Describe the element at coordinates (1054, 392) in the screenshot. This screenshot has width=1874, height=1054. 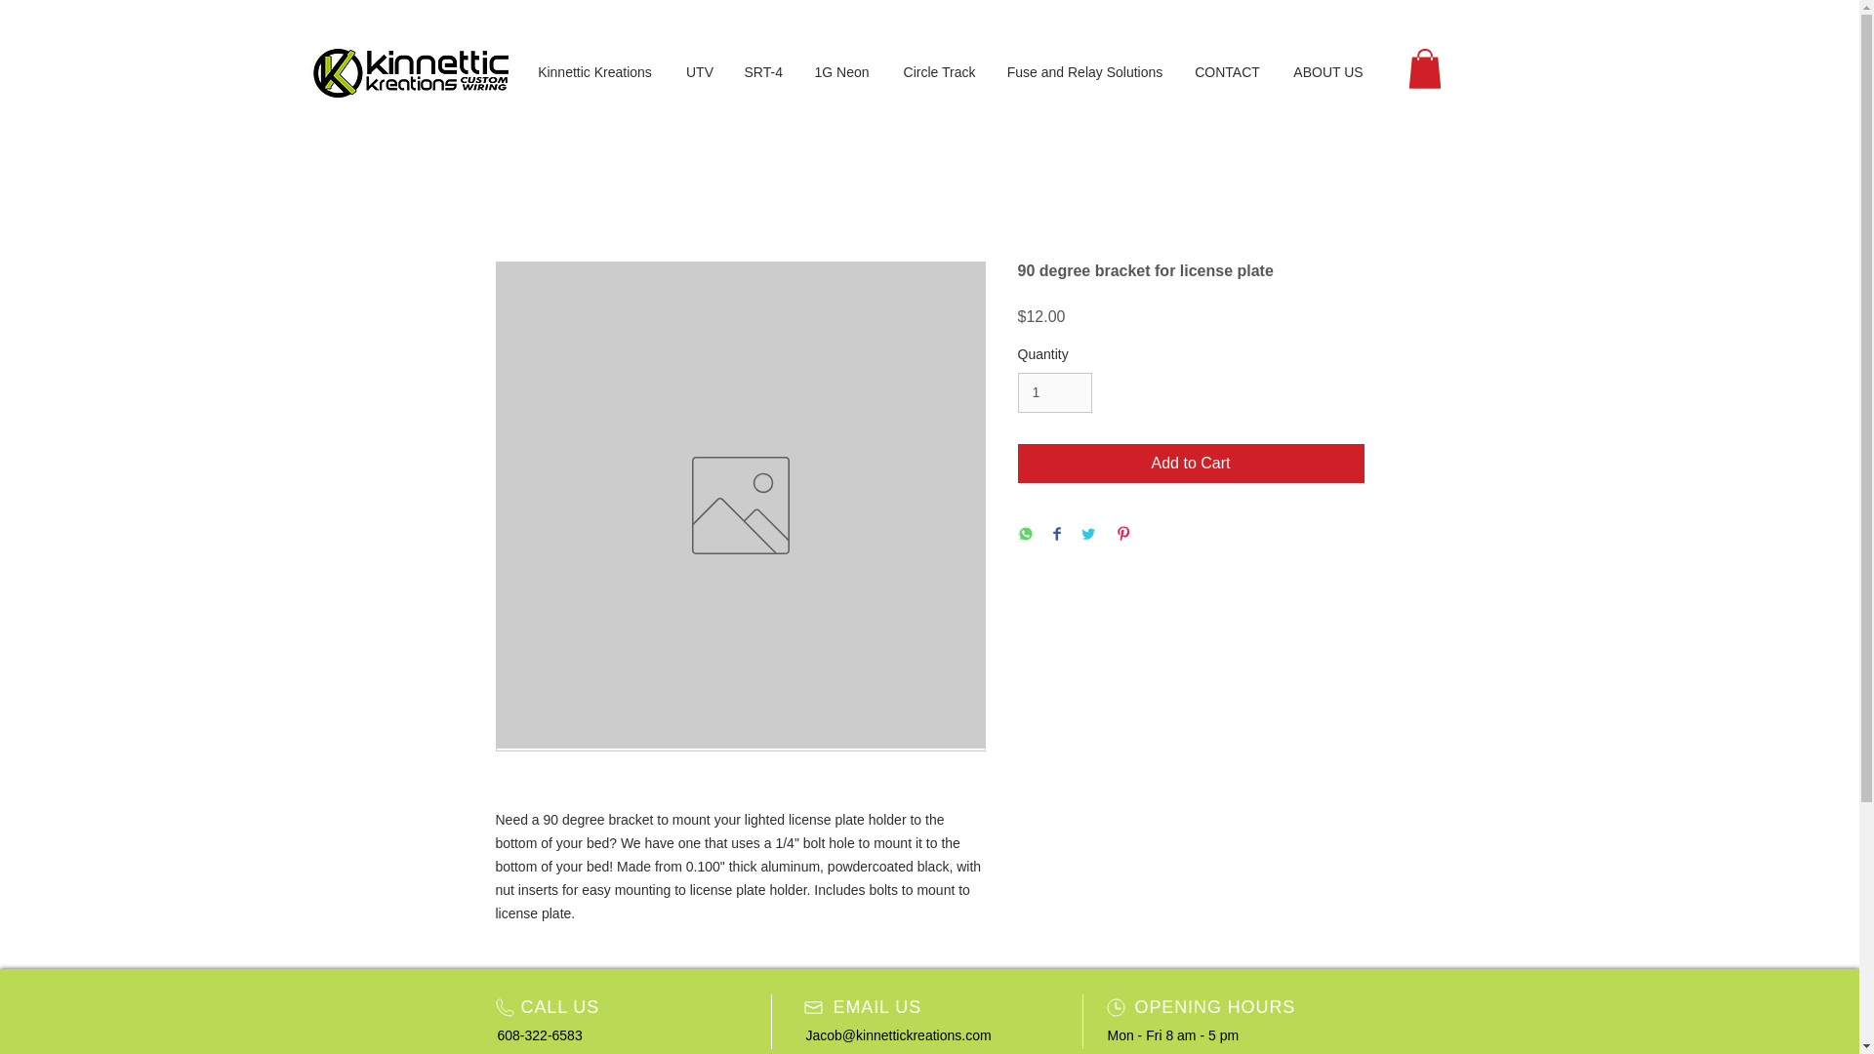
I see `1` at that location.